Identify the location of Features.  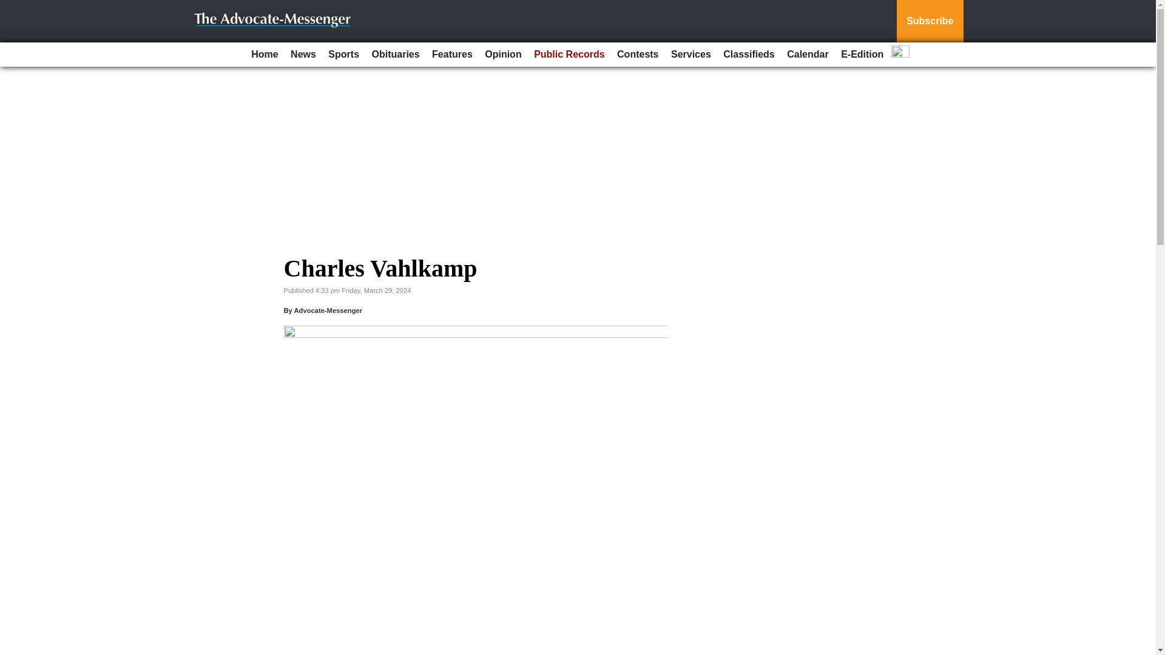
(453, 55).